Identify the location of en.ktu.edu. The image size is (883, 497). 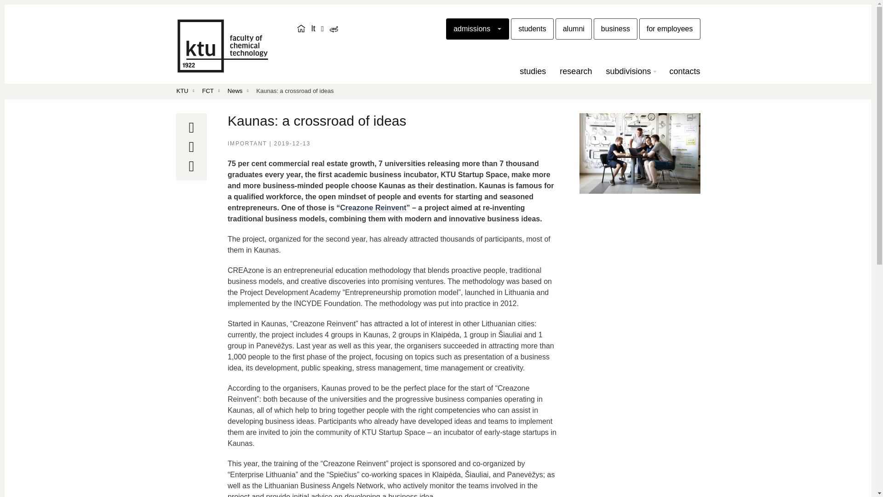
(301, 29).